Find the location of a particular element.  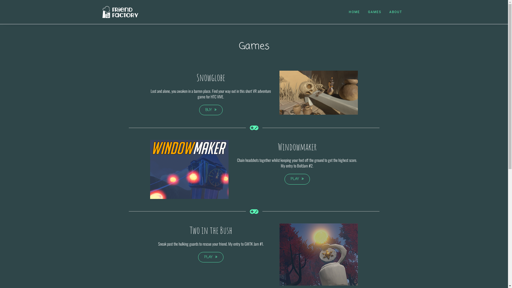

BUY is located at coordinates (211, 110).